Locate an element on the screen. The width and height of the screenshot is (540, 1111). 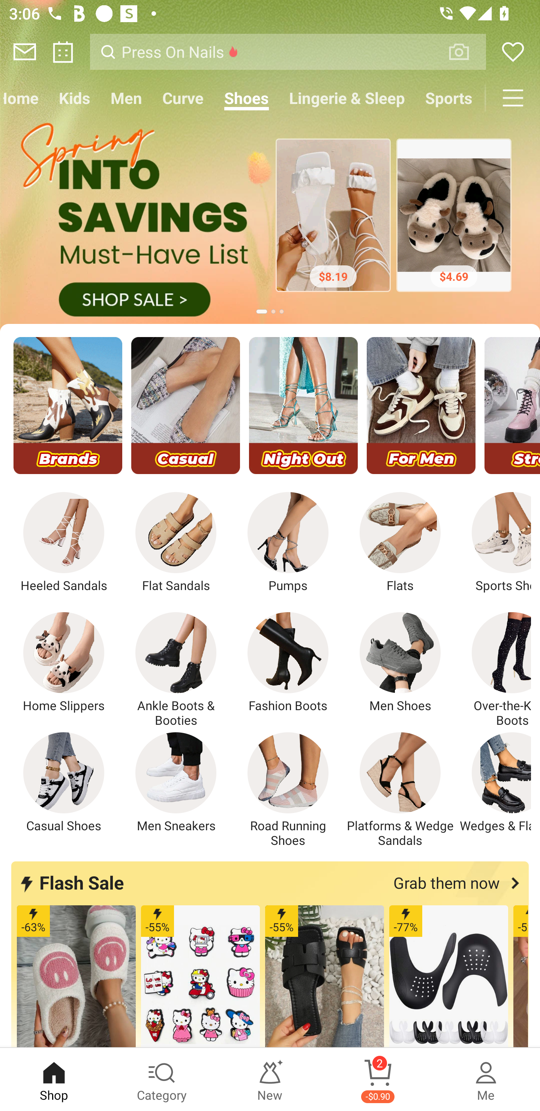
Flat Sandals is located at coordinates (176, 543).